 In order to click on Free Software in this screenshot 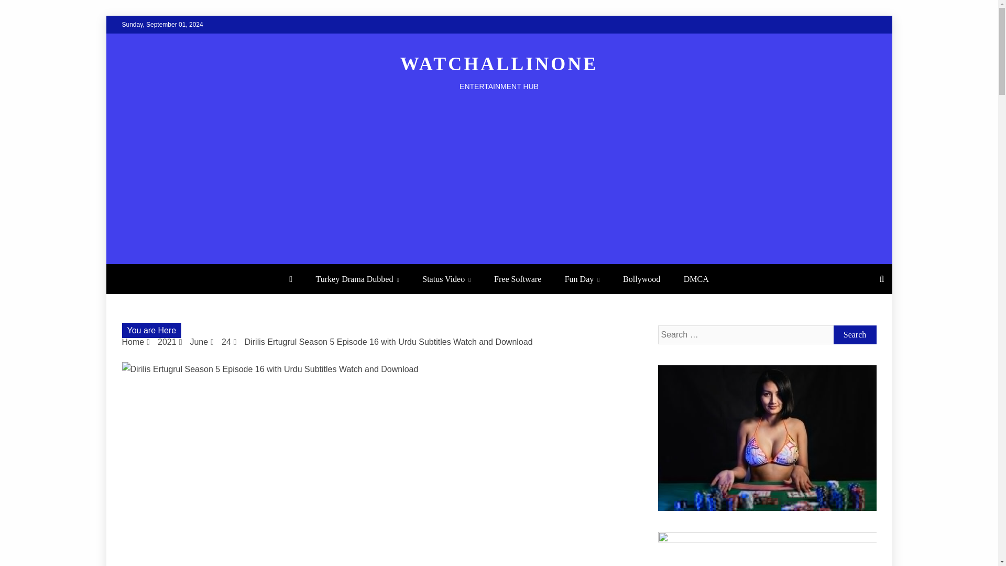, I will do `click(518, 279)`.